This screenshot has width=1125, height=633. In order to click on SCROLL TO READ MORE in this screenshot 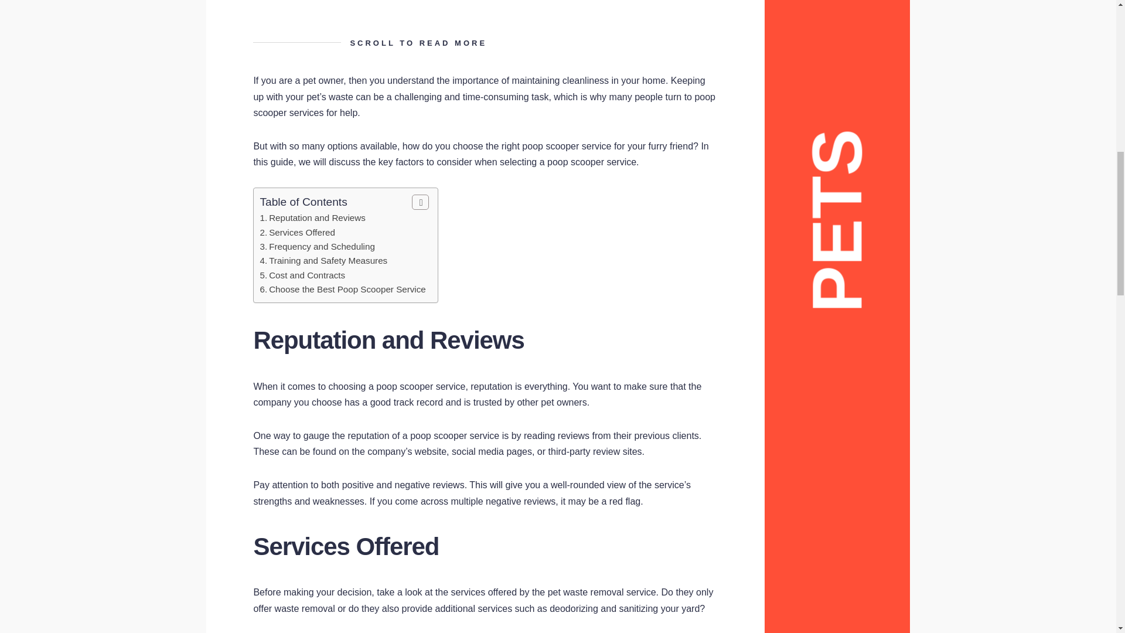, I will do `click(485, 43)`.